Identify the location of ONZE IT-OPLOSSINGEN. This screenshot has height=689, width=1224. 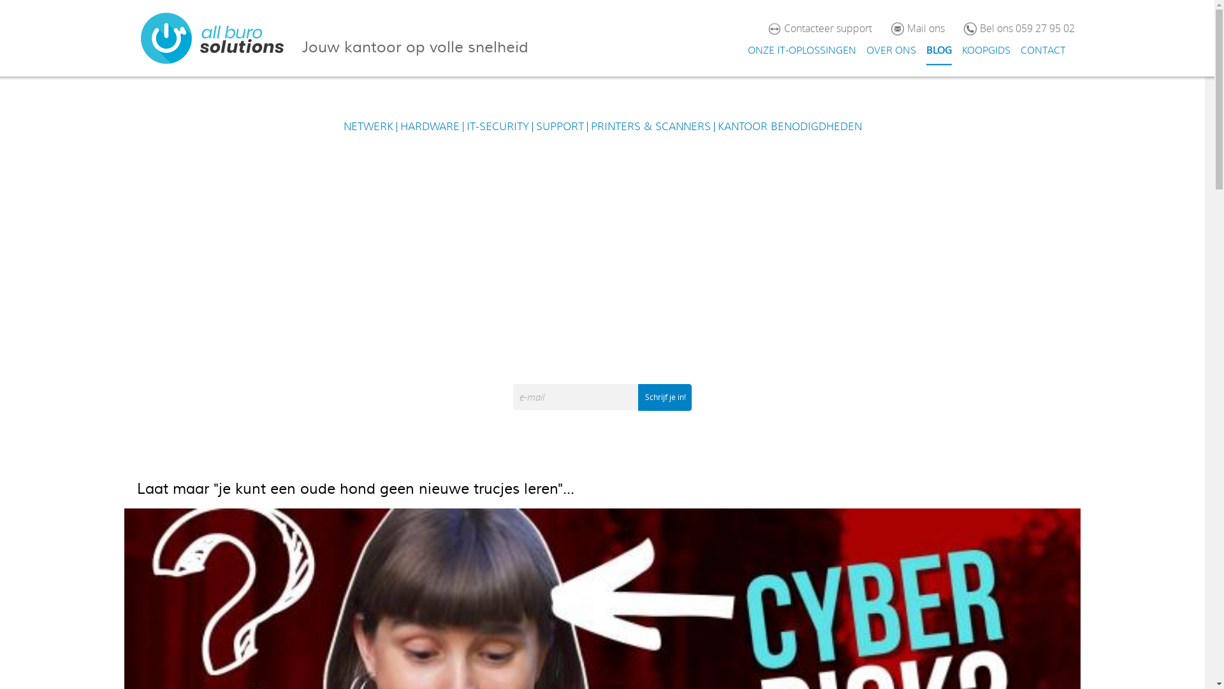
(801, 51).